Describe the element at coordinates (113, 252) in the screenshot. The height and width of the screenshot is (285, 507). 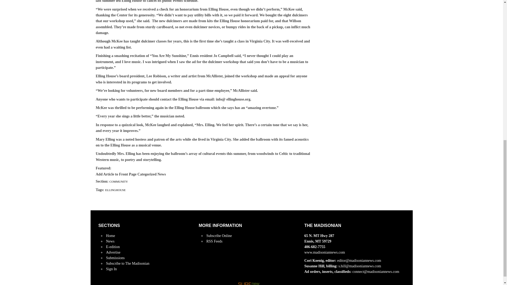
I see `Advertise` at that location.